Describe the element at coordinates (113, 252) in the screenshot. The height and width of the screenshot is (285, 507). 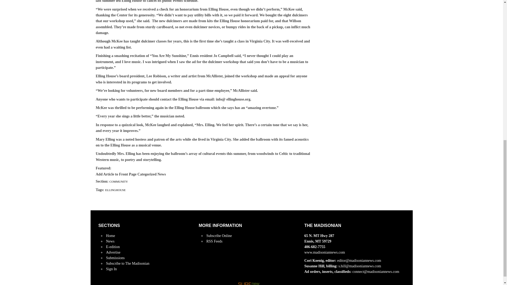
I see `Advertise` at that location.